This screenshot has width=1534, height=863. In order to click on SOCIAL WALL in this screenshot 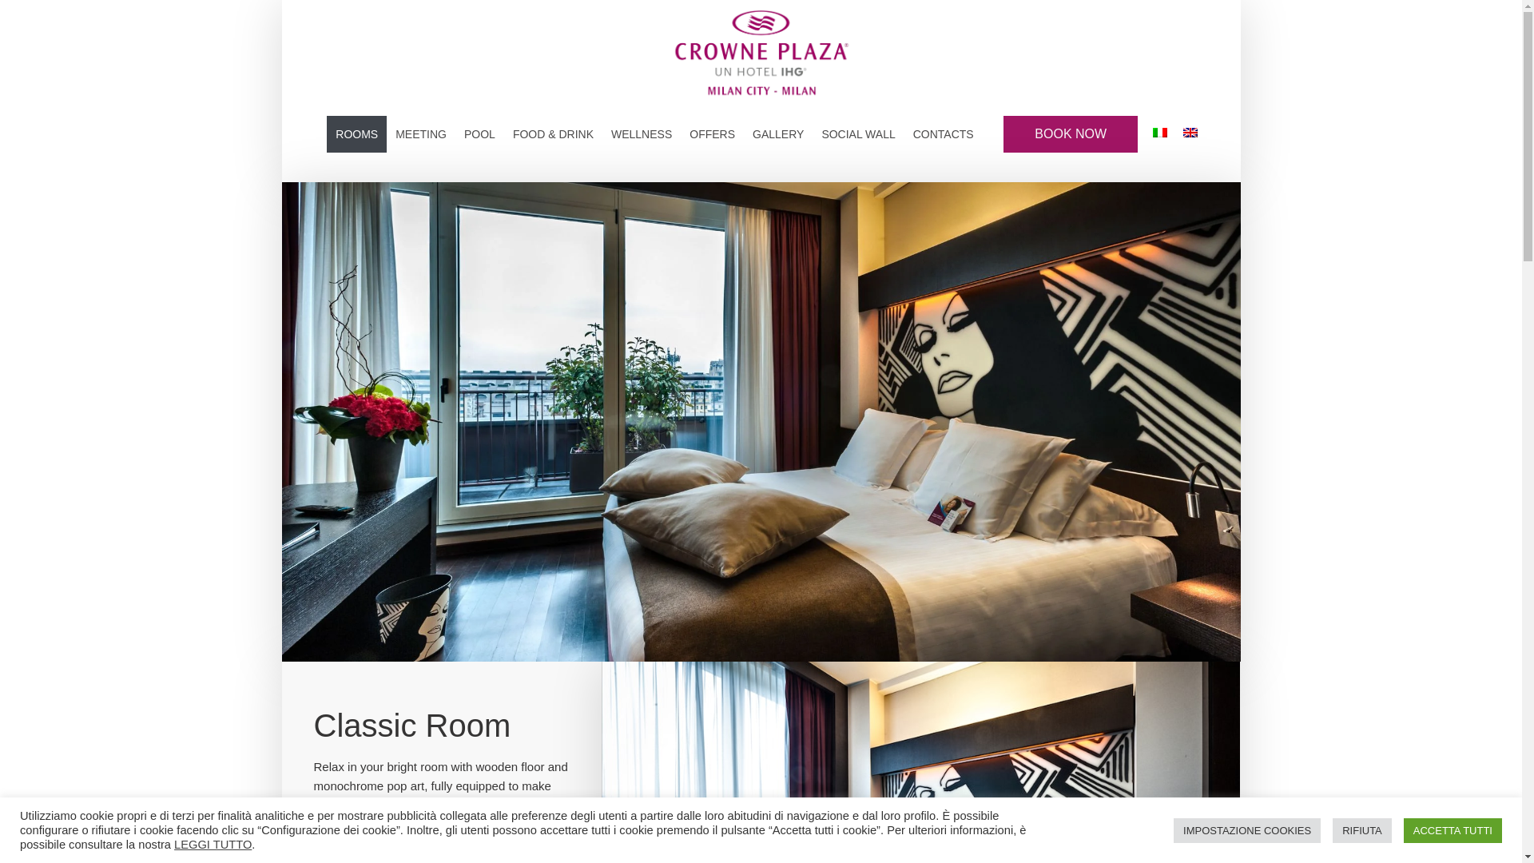, I will do `click(858, 134)`.